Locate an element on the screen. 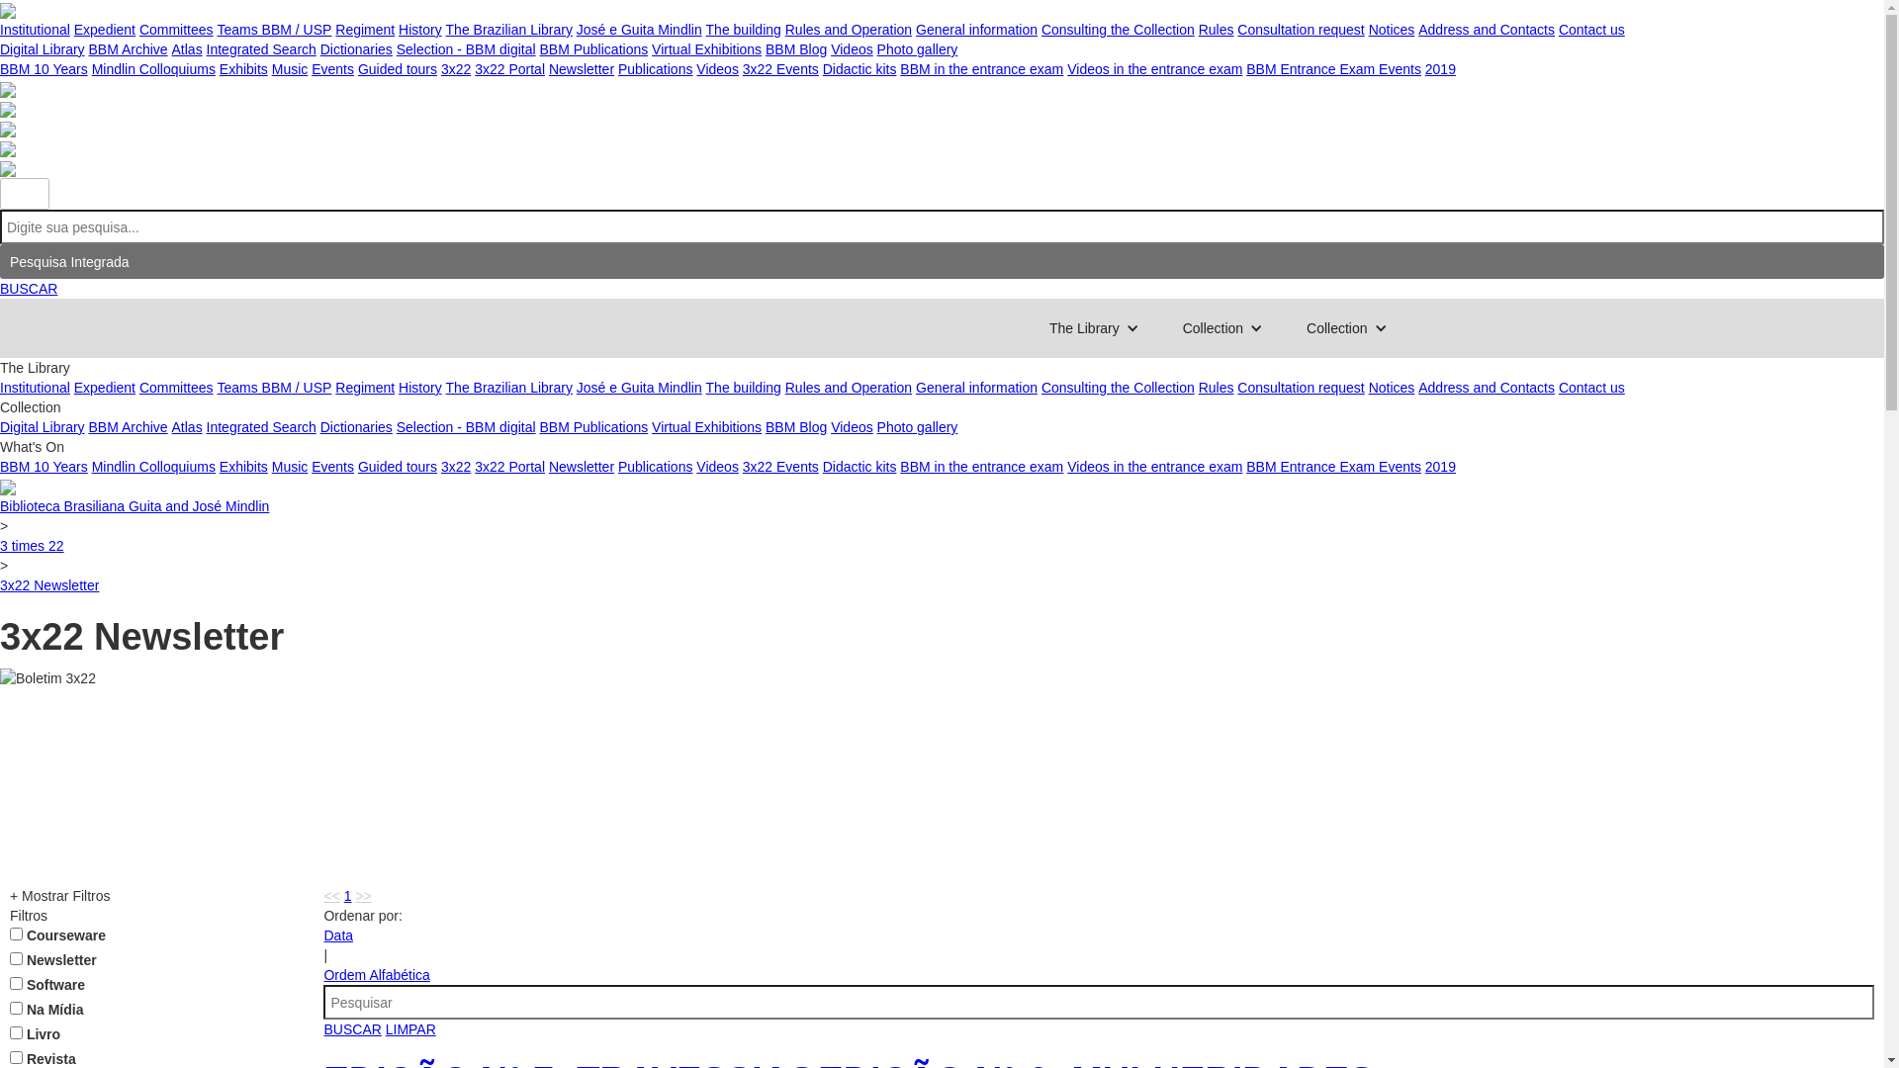 The height and width of the screenshot is (1068, 1899). Exhibits is located at coordinates (243, 69).